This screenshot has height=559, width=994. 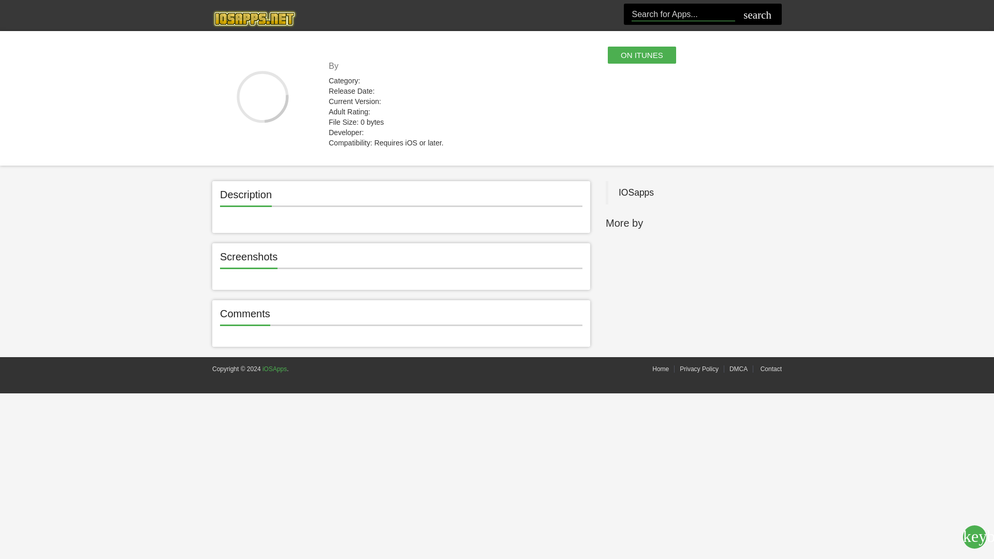 I want to click on DMCA, so click(x=738, y=369).